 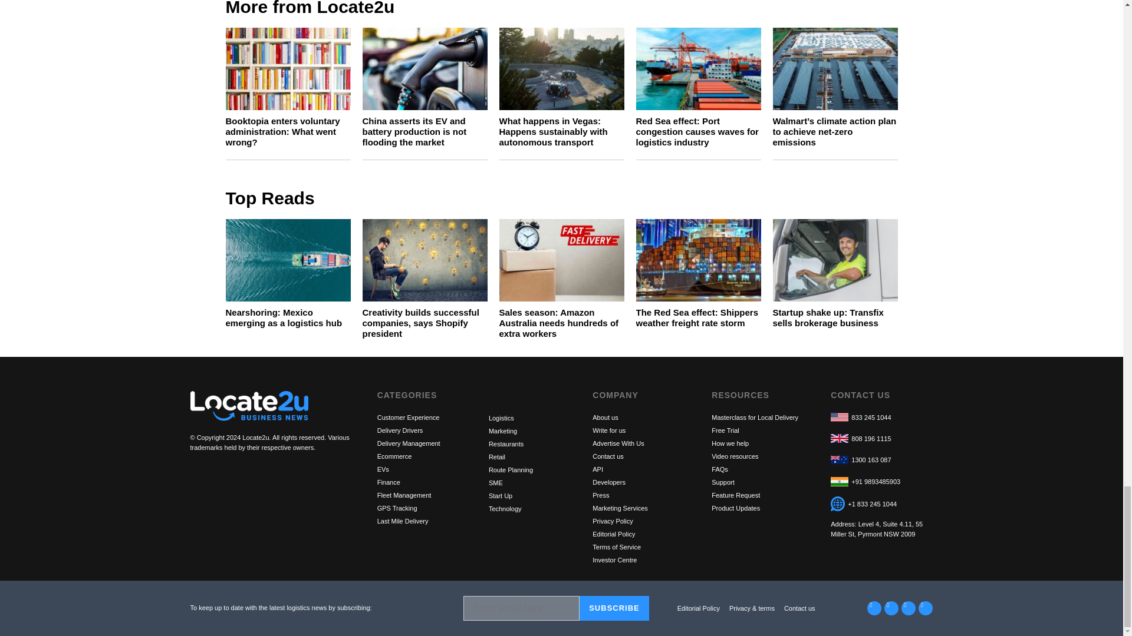 What do you see at coordinates (614, 608) in the screenshot?
I see `Subscribe` at bounding box center [614, 608].